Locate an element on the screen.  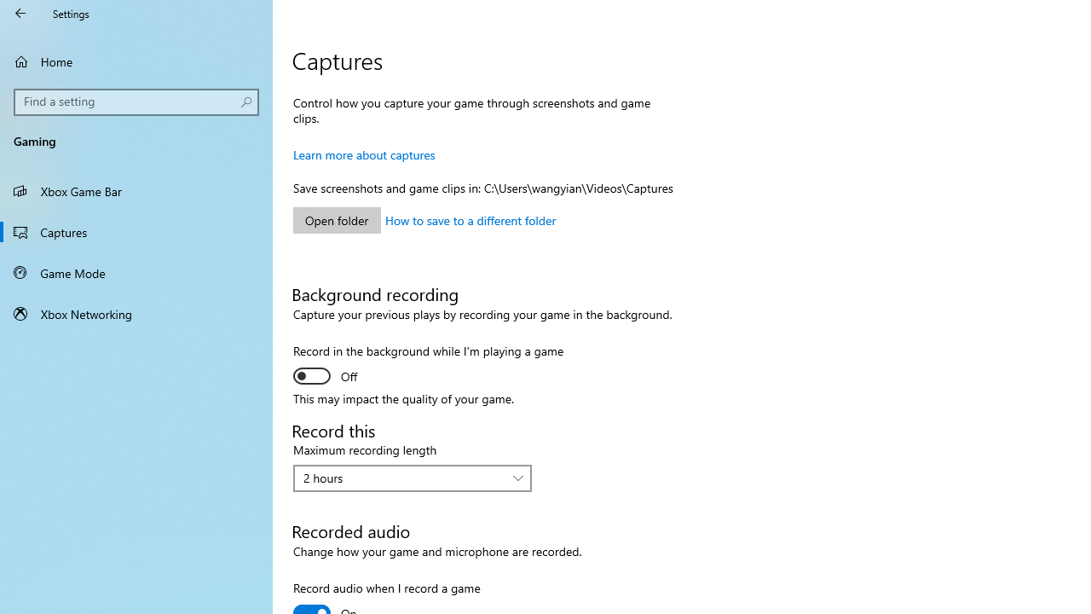
Game Mode is located at coordinates (136, 273).